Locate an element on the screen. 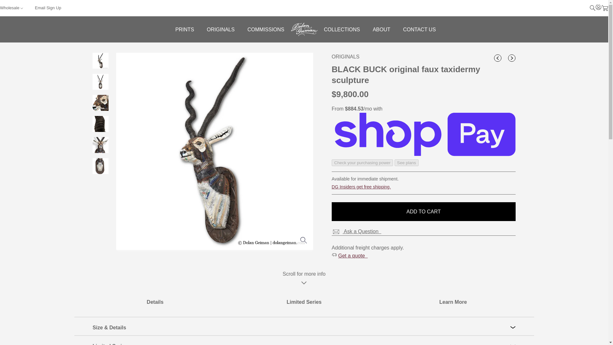 This screenshot has height=345, width=613. Wholesale is located at coordinates (11, 8).